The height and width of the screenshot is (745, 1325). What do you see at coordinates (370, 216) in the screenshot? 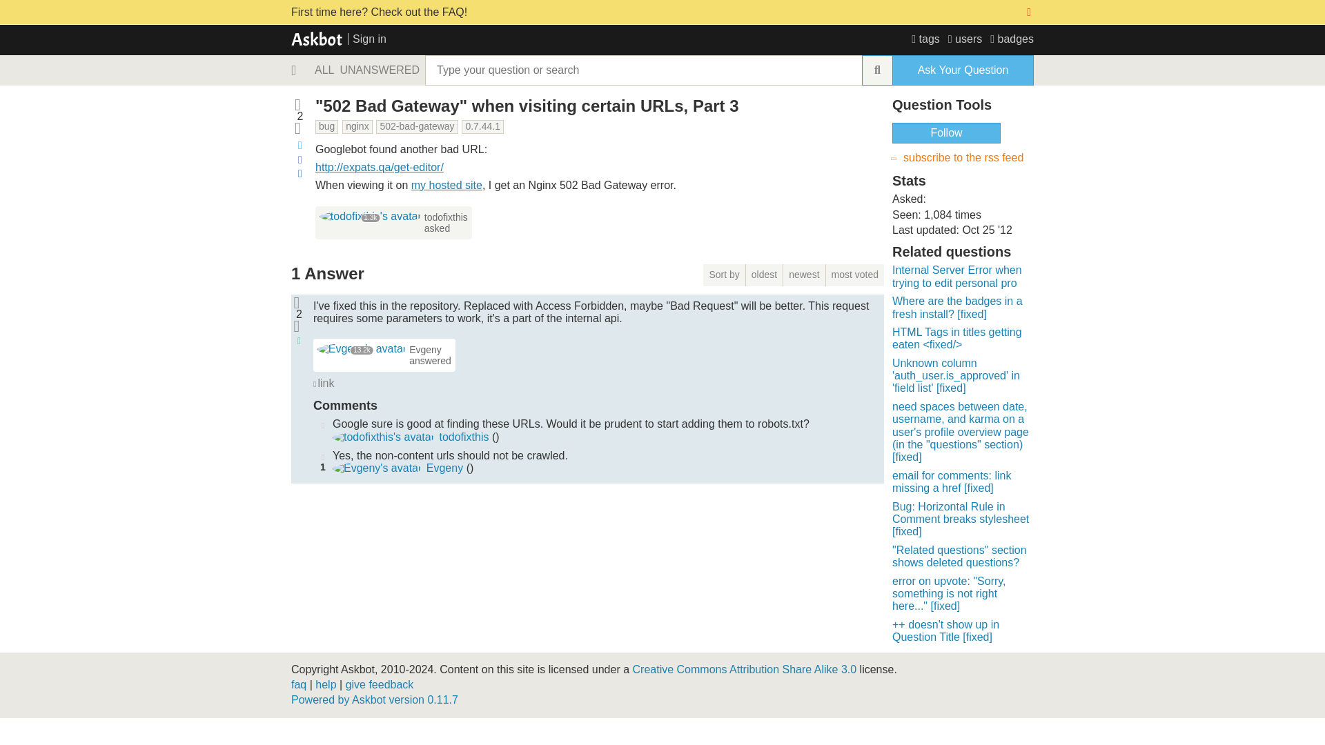
I see `todofixthis` at bounding box center [370, 216].